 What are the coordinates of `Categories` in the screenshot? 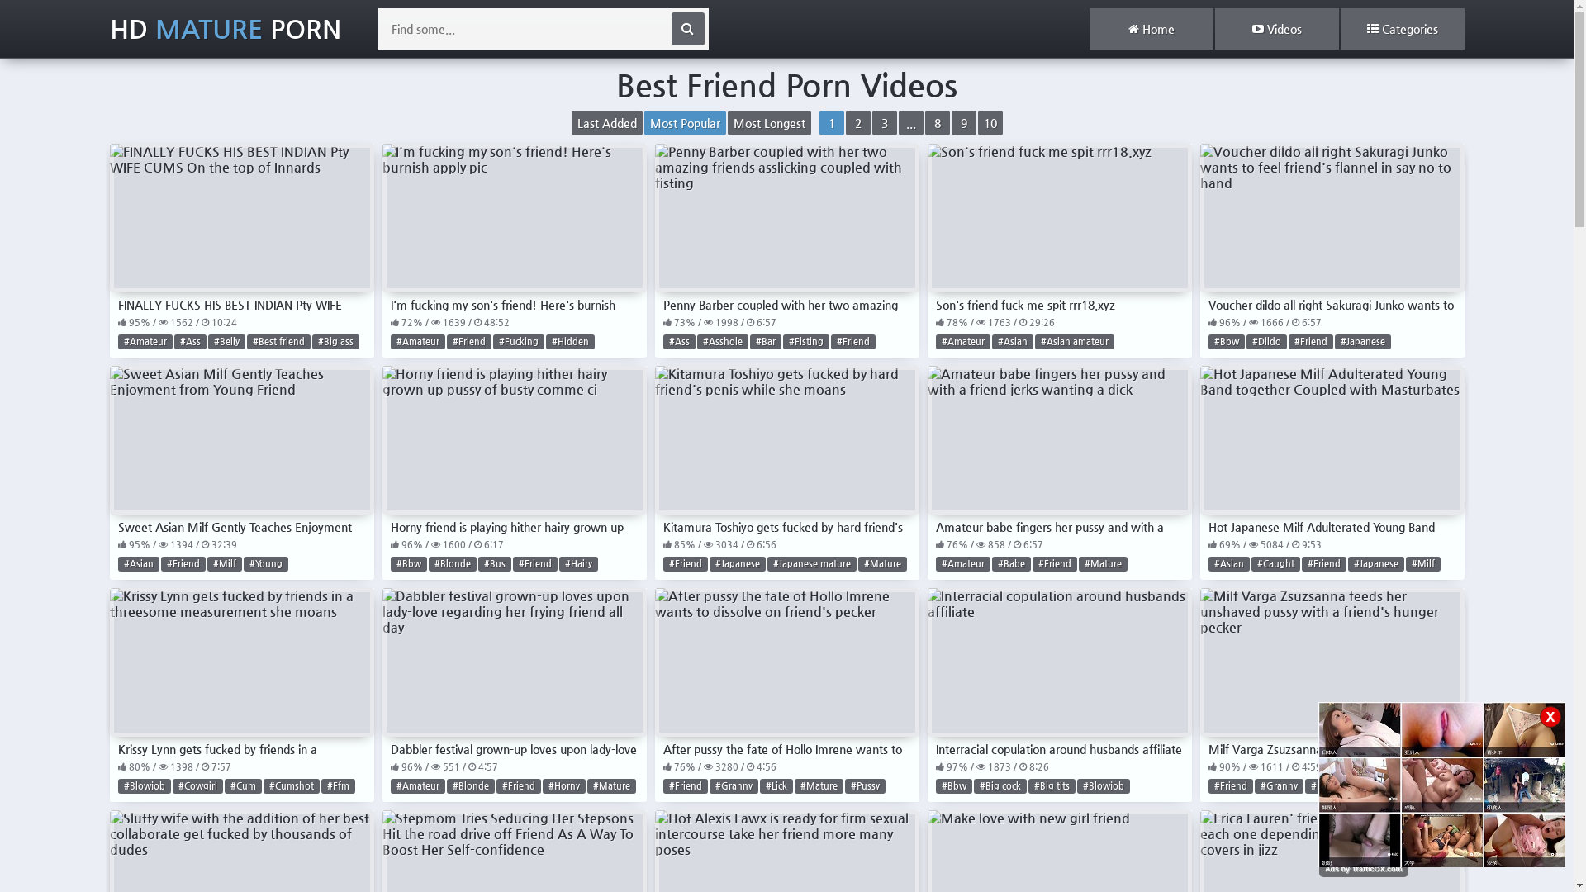 It's located at (1402, 29).